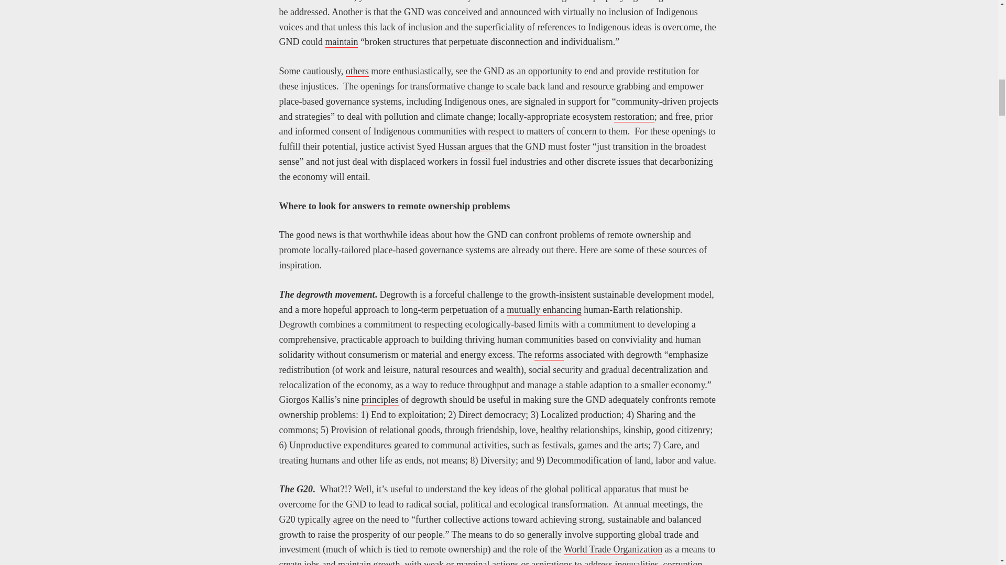  What do you see at coordinates (342, 42) in the screenshot?
I see `maintain` at bounding box center [342, 42].